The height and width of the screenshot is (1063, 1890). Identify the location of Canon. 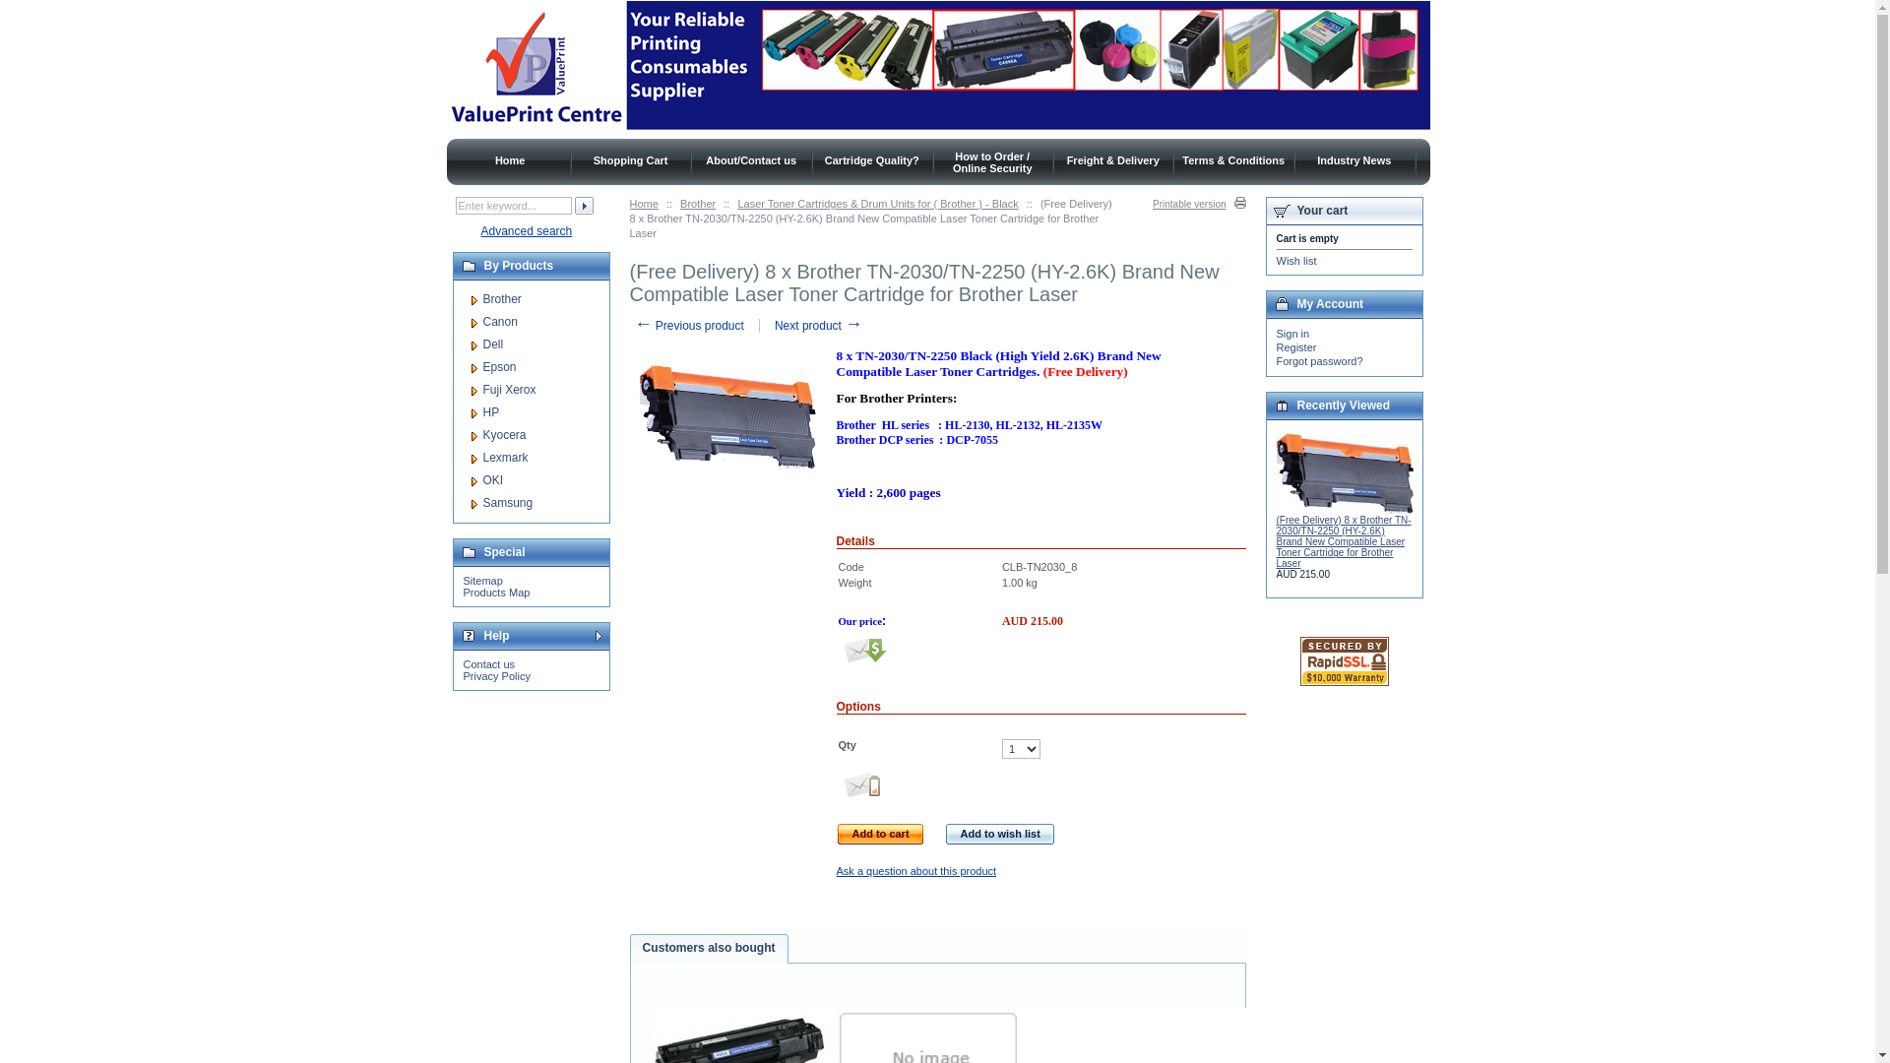
(499, 322).